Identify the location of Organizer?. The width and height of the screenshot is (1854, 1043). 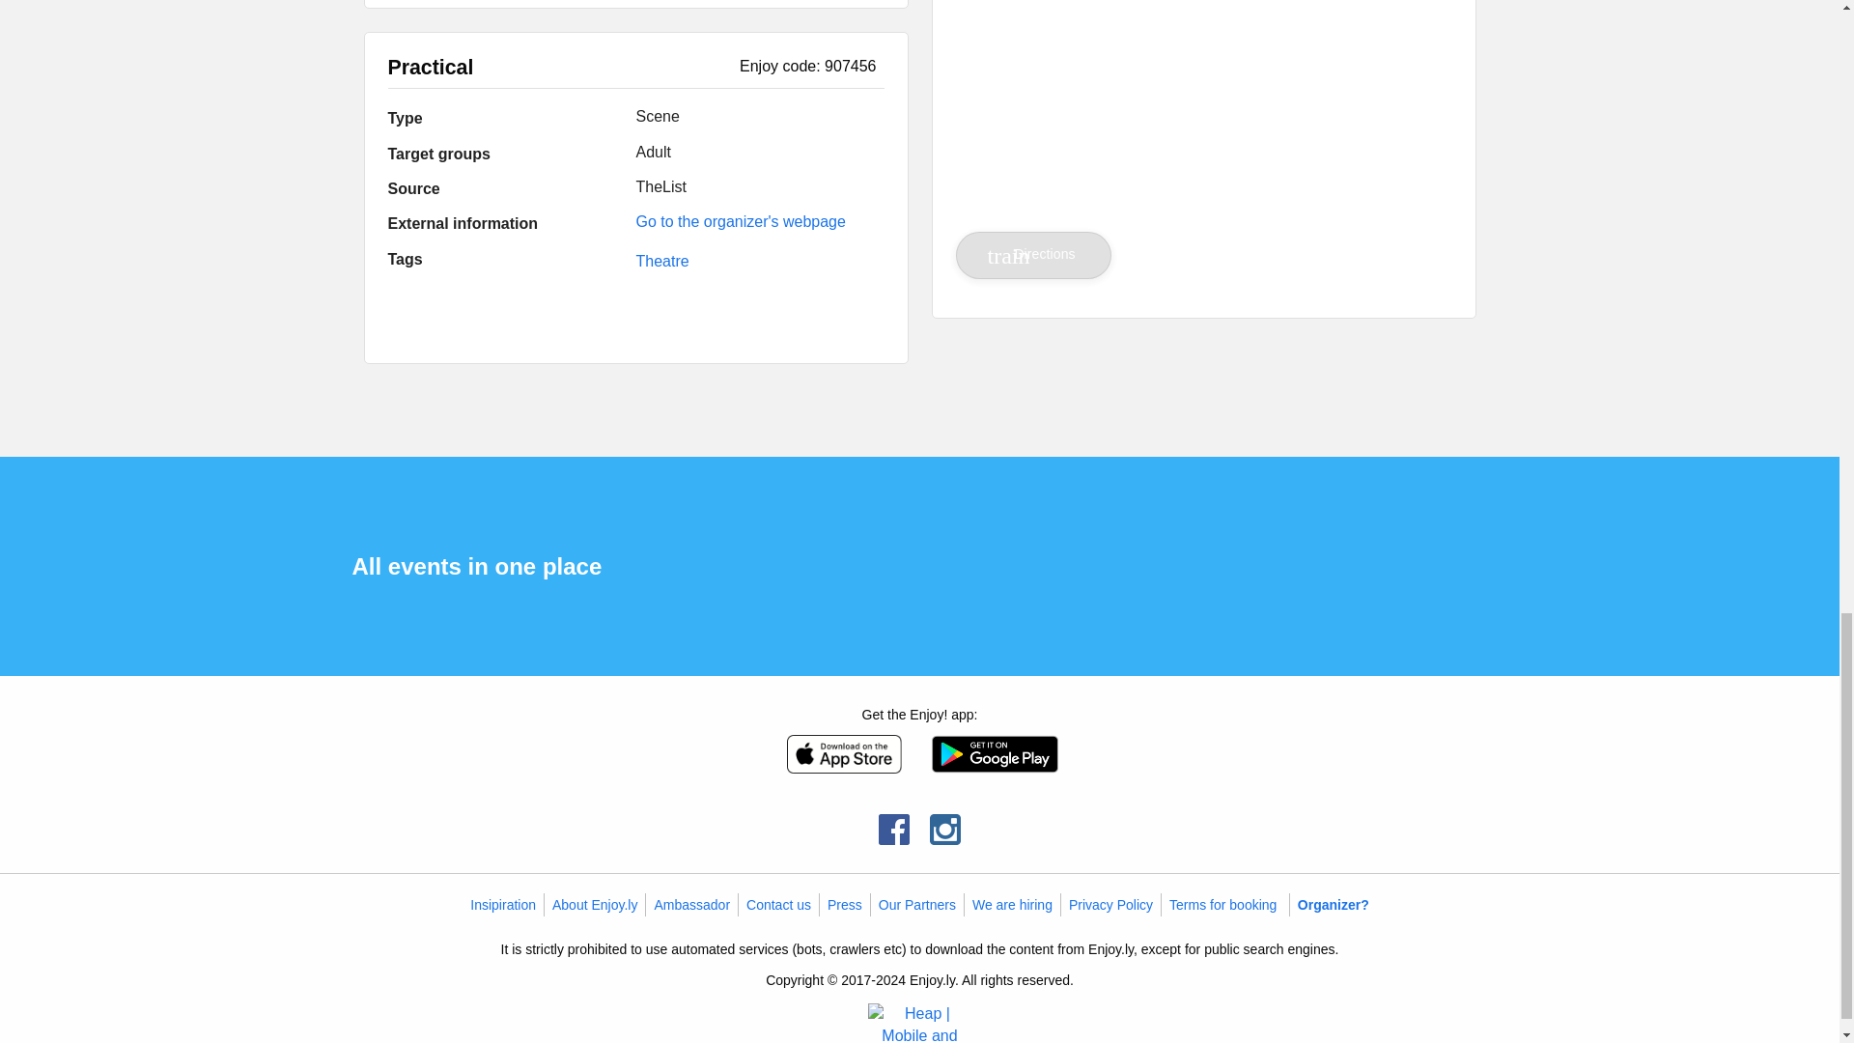
(1334, 904).